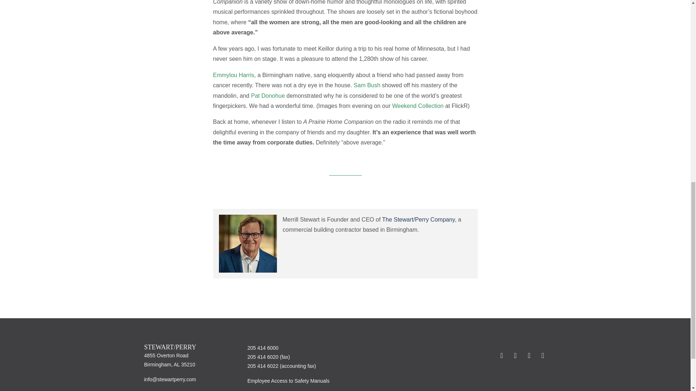  What do you see at coordinates (268, 96) in the screenshot?
I see `Pat Donohue` at bounding box center [268, 96].